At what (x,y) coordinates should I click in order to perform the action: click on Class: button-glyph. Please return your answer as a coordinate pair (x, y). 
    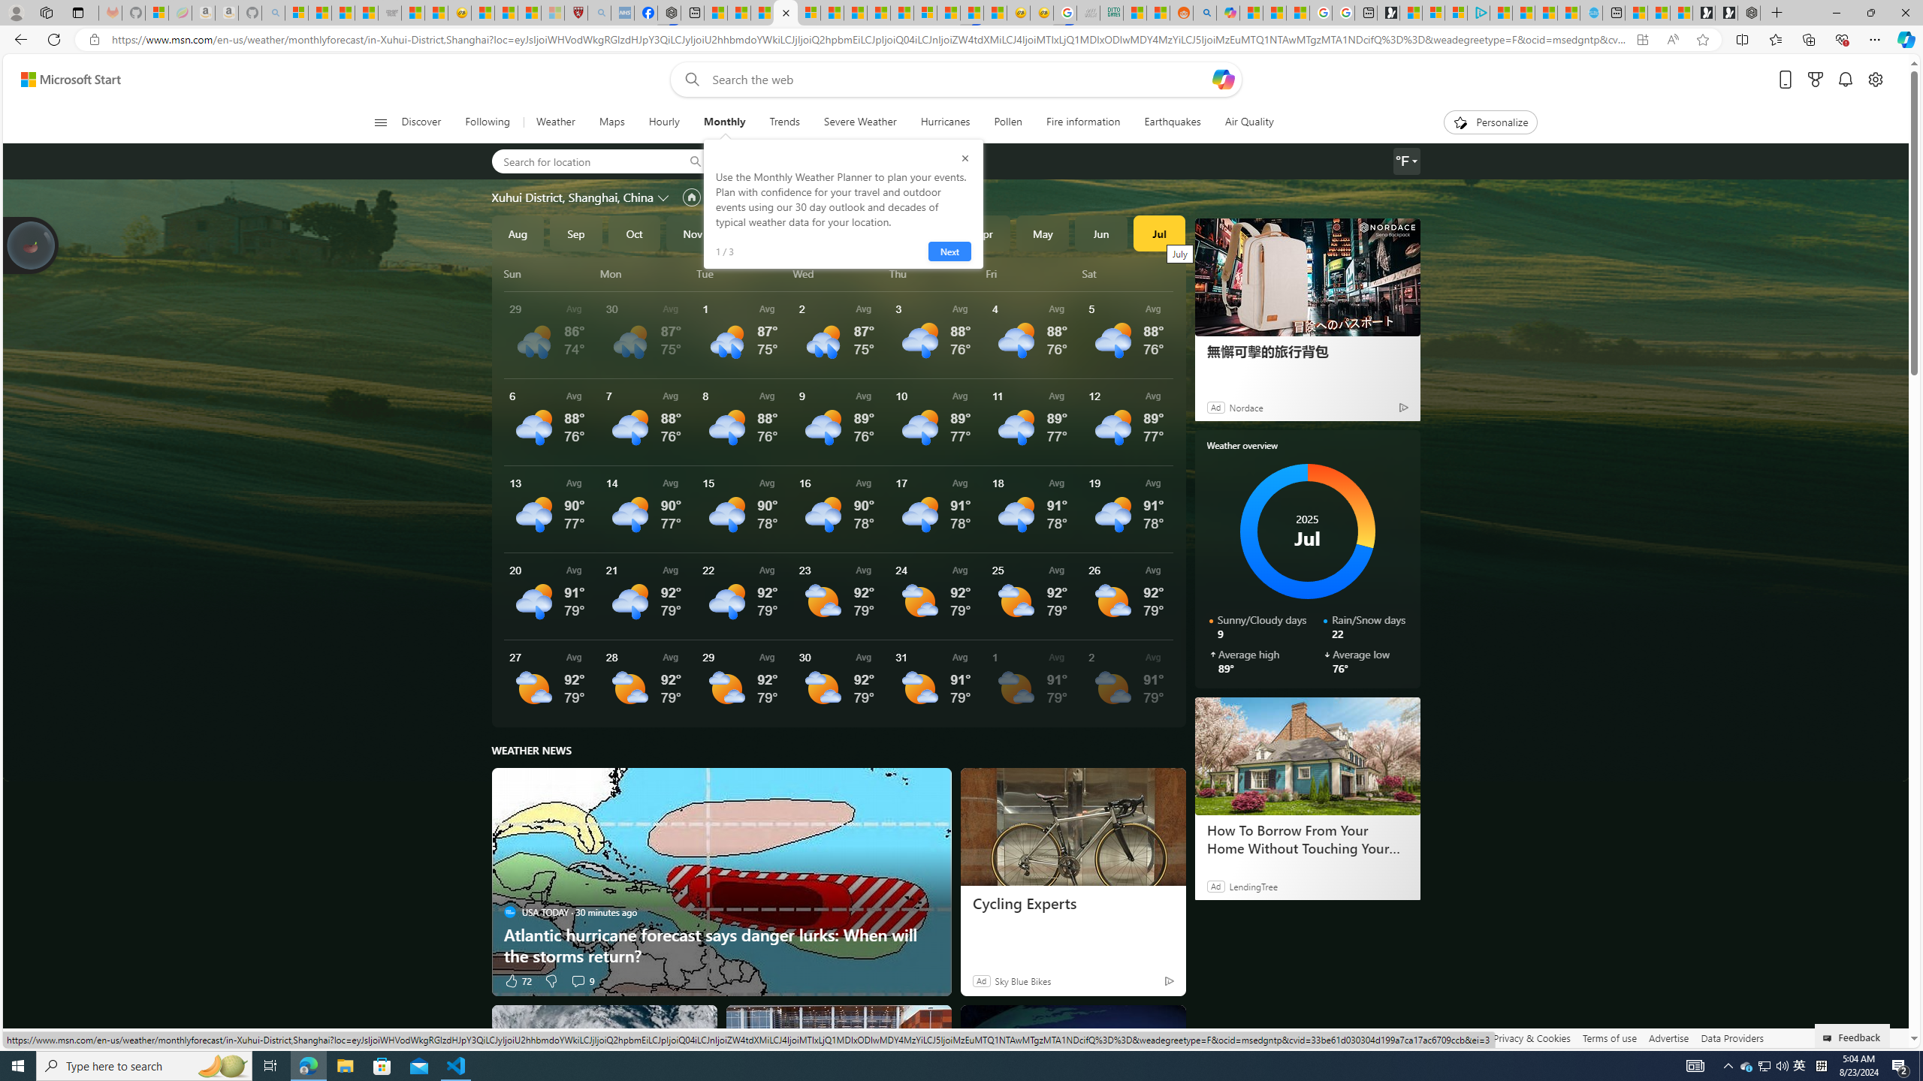
    Looking at the image, I should click on (380, 122).